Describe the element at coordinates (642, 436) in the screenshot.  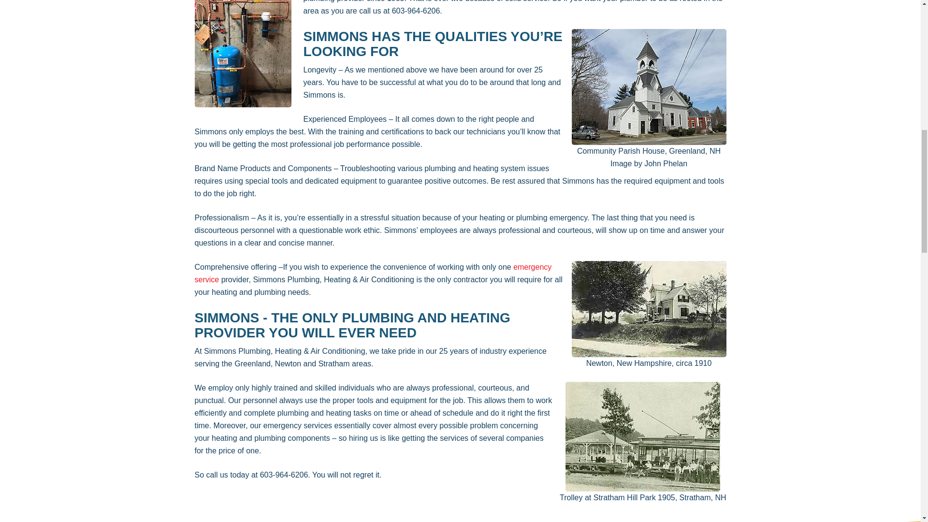
I see `Trolley at Stratham Hill Park 1905, Stratham, New Hampshire` at that location.